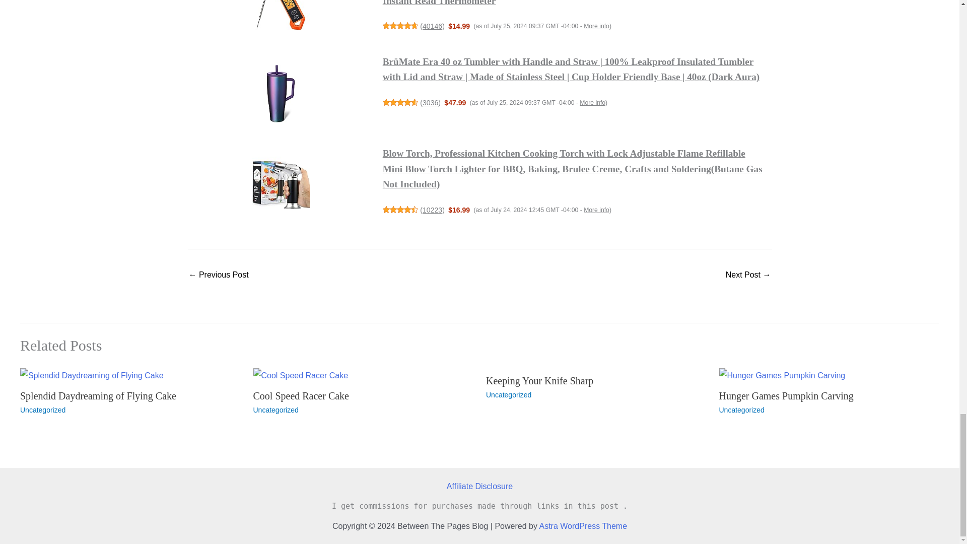 Image resolution: width=967 pixels, height=544 pixels. I want to click on Splendid Daydreaming of Flying Cake, so click(98, 396).